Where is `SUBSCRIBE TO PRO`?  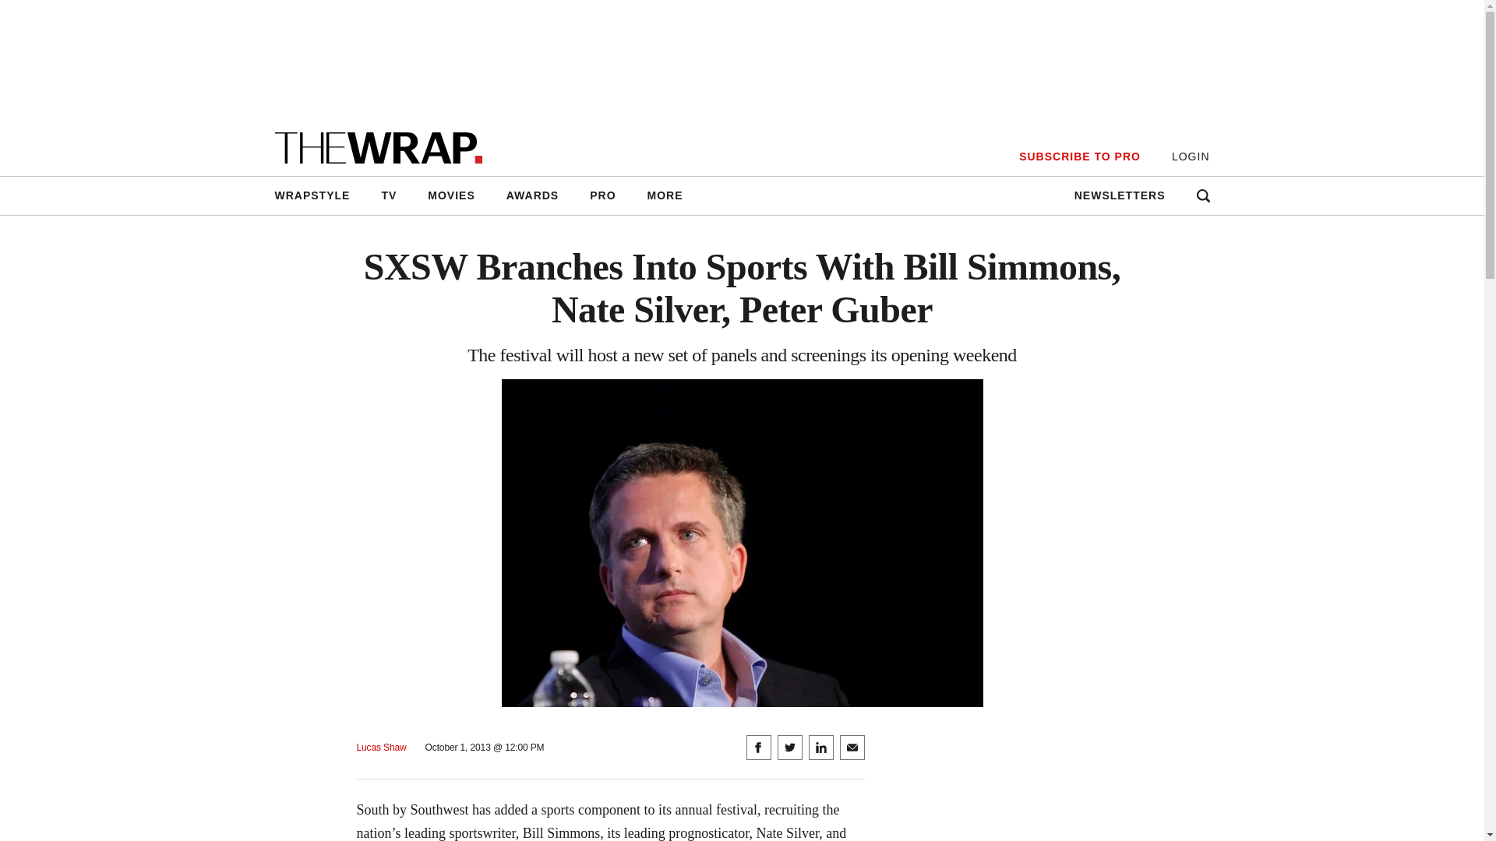 SUBSCRIBE TO PRO is located at coordinates (1079, 157).